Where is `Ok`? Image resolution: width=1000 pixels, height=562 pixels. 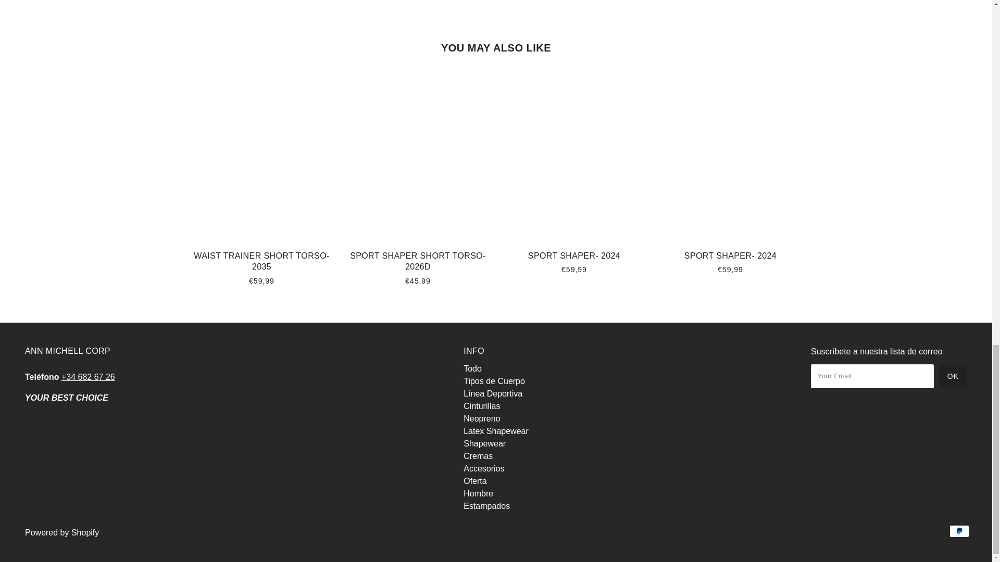 Ok is located at coordinates (953, 376).